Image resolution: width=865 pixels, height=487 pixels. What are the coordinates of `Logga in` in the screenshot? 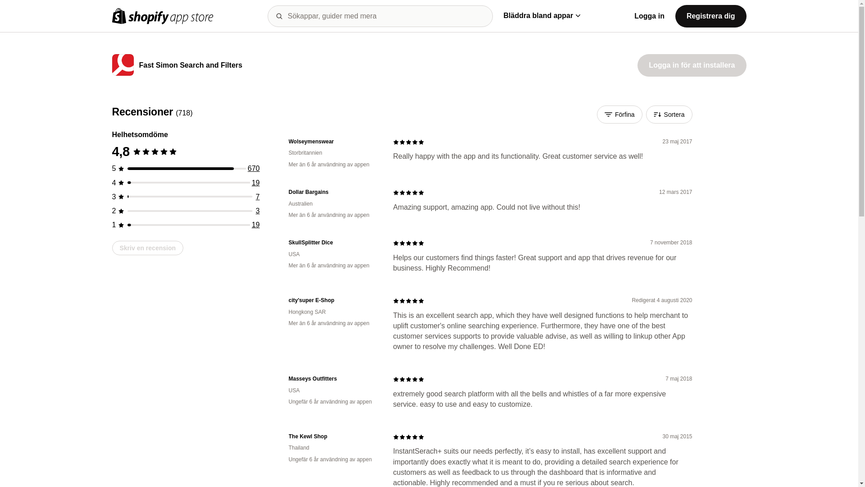 It's located at (649, 16).